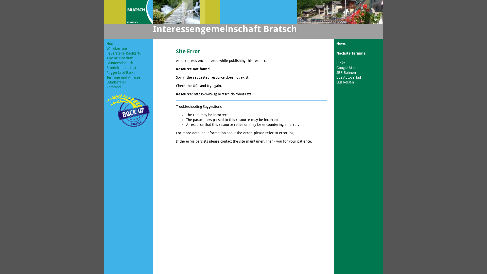 Image resolution: width=487 pixels, height=274 pixels. What do you see at coordinates (345, 82) in the screenshot?
I see `LLB Reisen` at bounding box center [345, 82].